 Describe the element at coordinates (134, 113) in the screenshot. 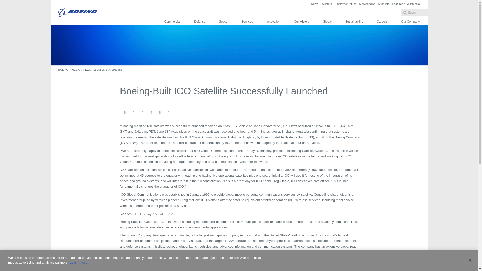

I see `Facebook Share` at that location.